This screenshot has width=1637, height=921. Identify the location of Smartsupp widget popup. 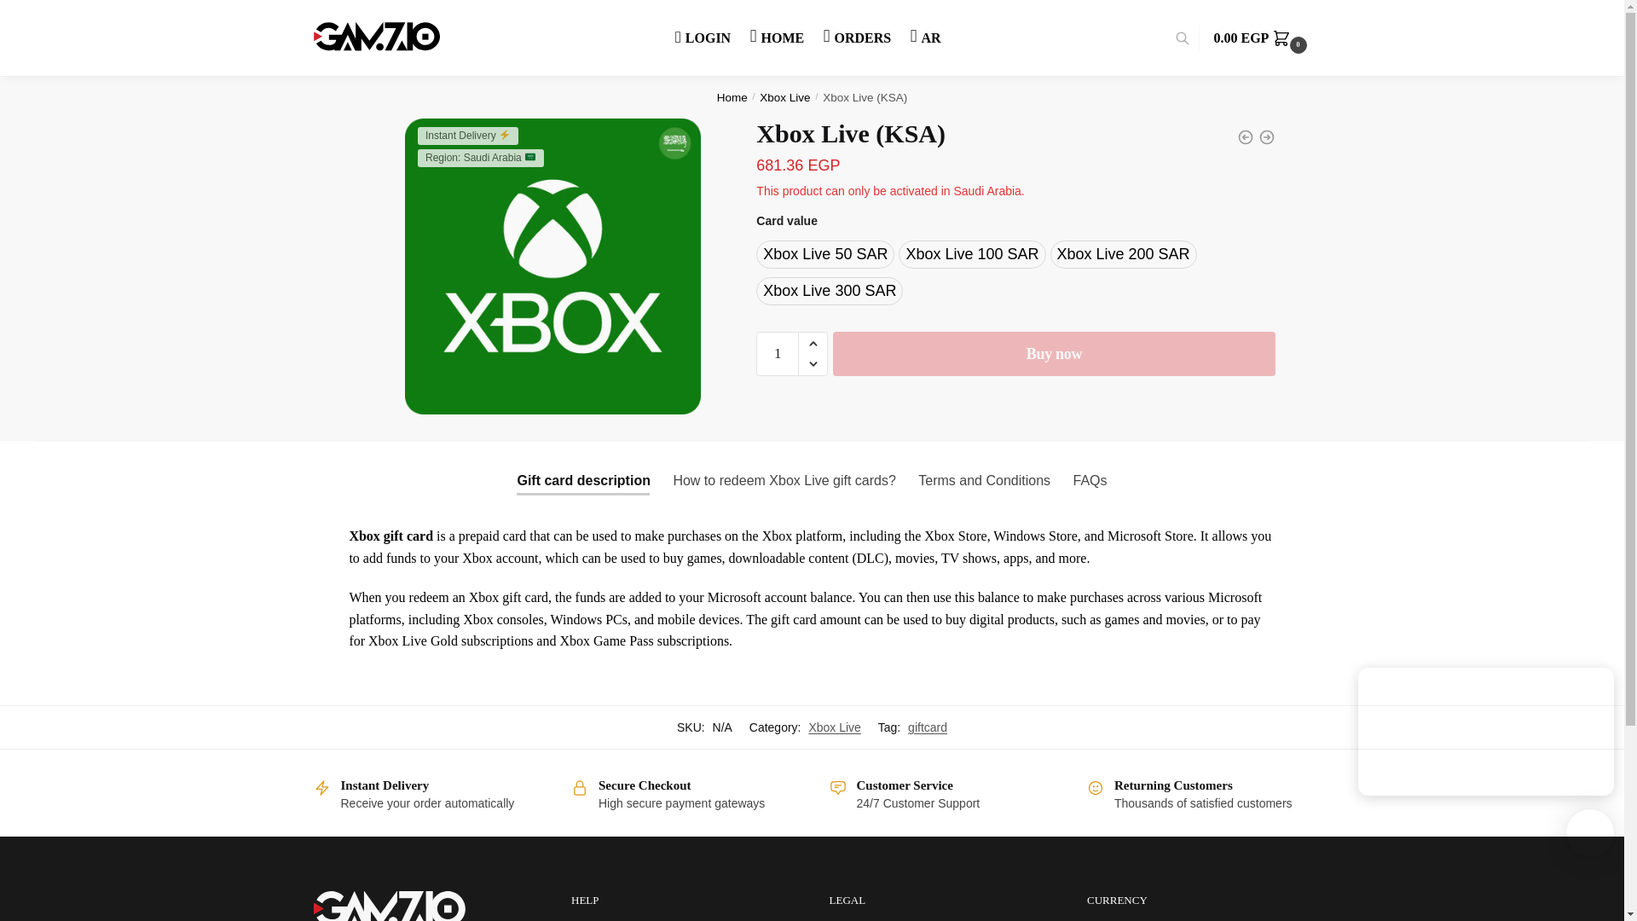
(1486, 732).